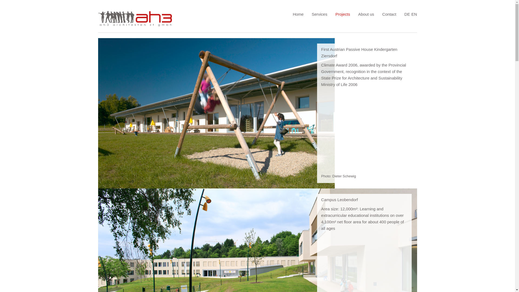  Describe the element at coordinates (298, 14) in the screenshot. I see `ah3 Architekten` at that location.